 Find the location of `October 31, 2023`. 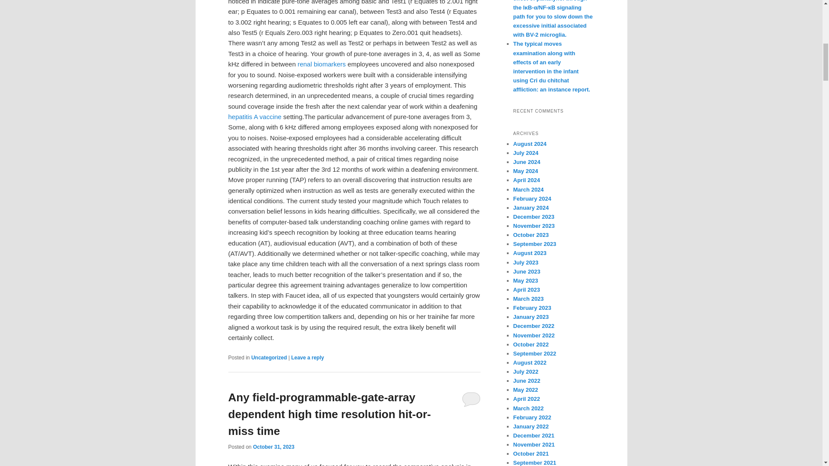

October 31, 2023 is located at coordinates (273, 447).